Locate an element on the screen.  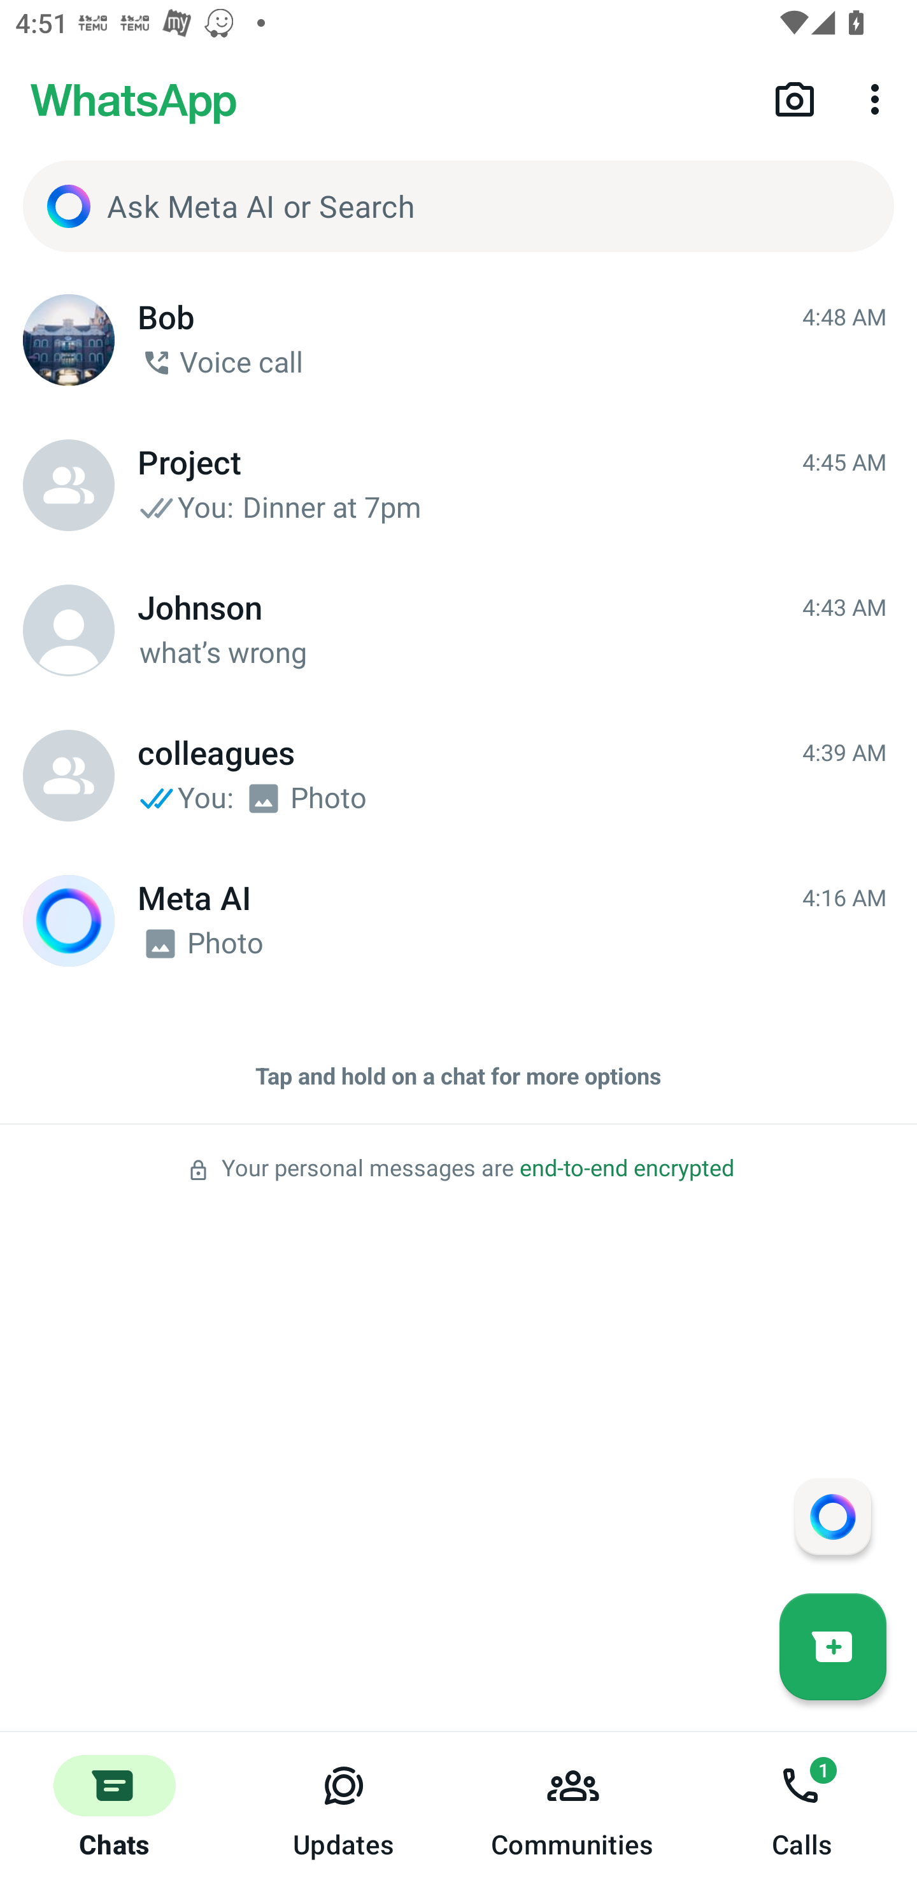
Meta AI is located at coordinates (69, 921).